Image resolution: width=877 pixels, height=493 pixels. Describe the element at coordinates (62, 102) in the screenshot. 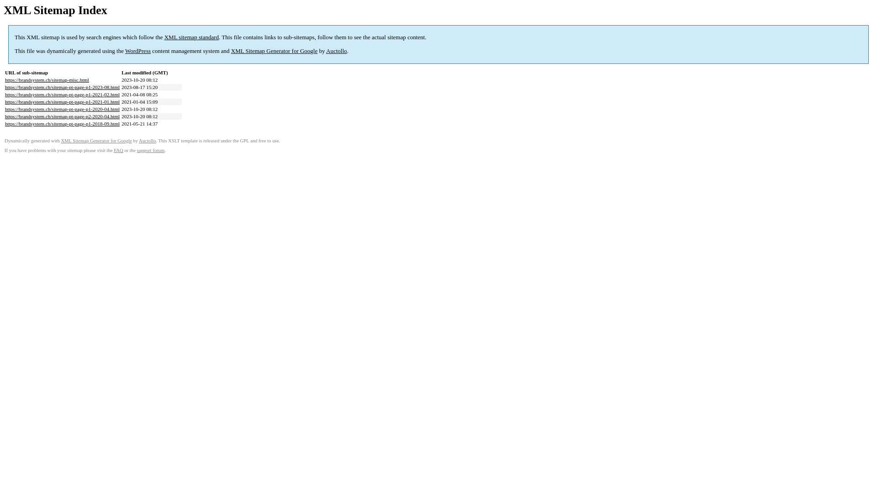

I see `https://brandsystem.ch/sitemap-pt-page-p1-2021-01.html` at that location.